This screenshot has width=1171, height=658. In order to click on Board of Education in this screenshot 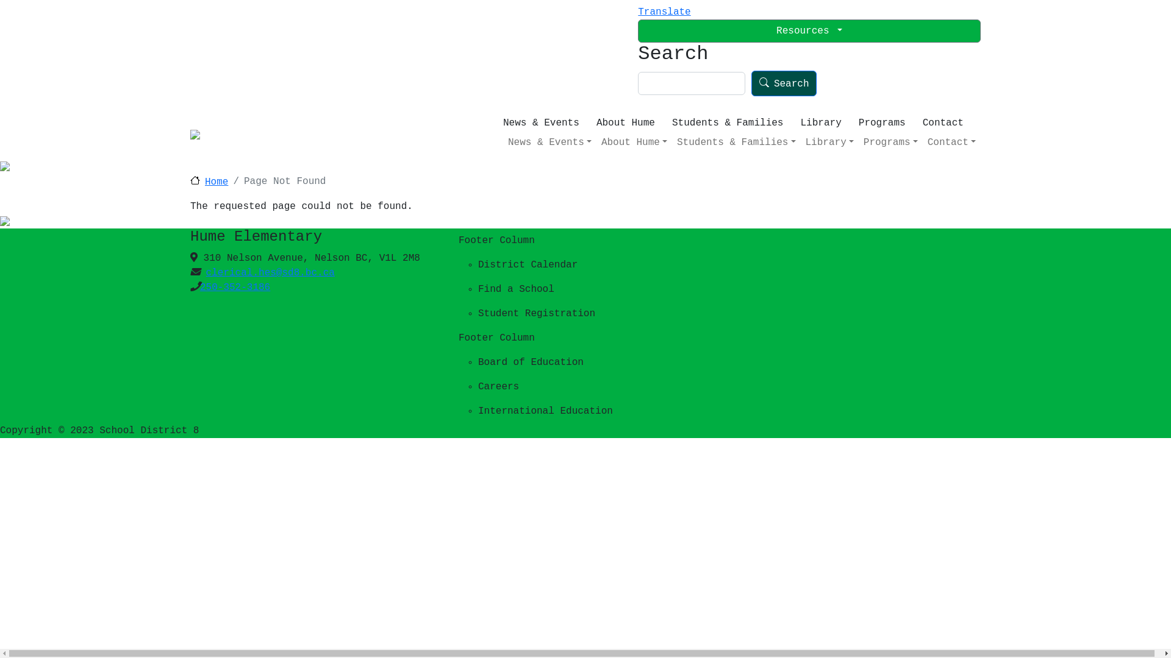, I will do `click(629, 363)`.